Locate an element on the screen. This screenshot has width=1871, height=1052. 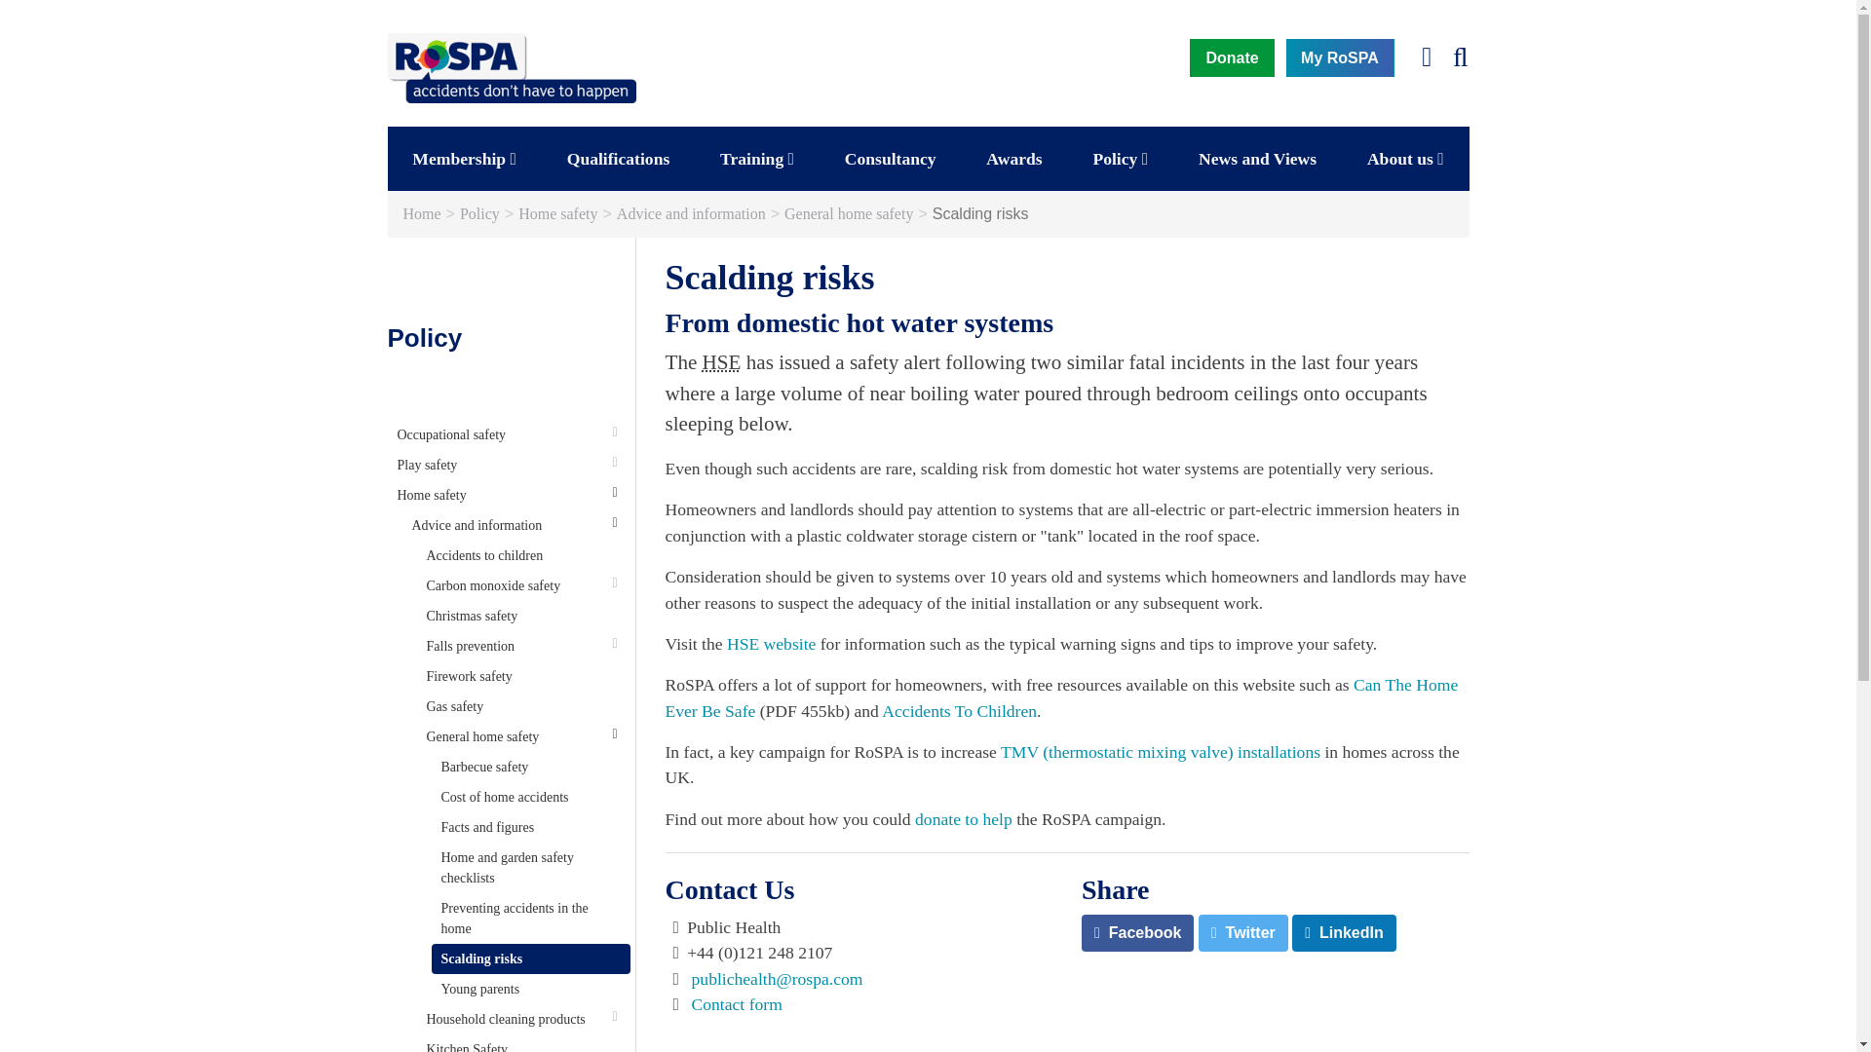
My RoSPA is located at coordinates (1340, 56).